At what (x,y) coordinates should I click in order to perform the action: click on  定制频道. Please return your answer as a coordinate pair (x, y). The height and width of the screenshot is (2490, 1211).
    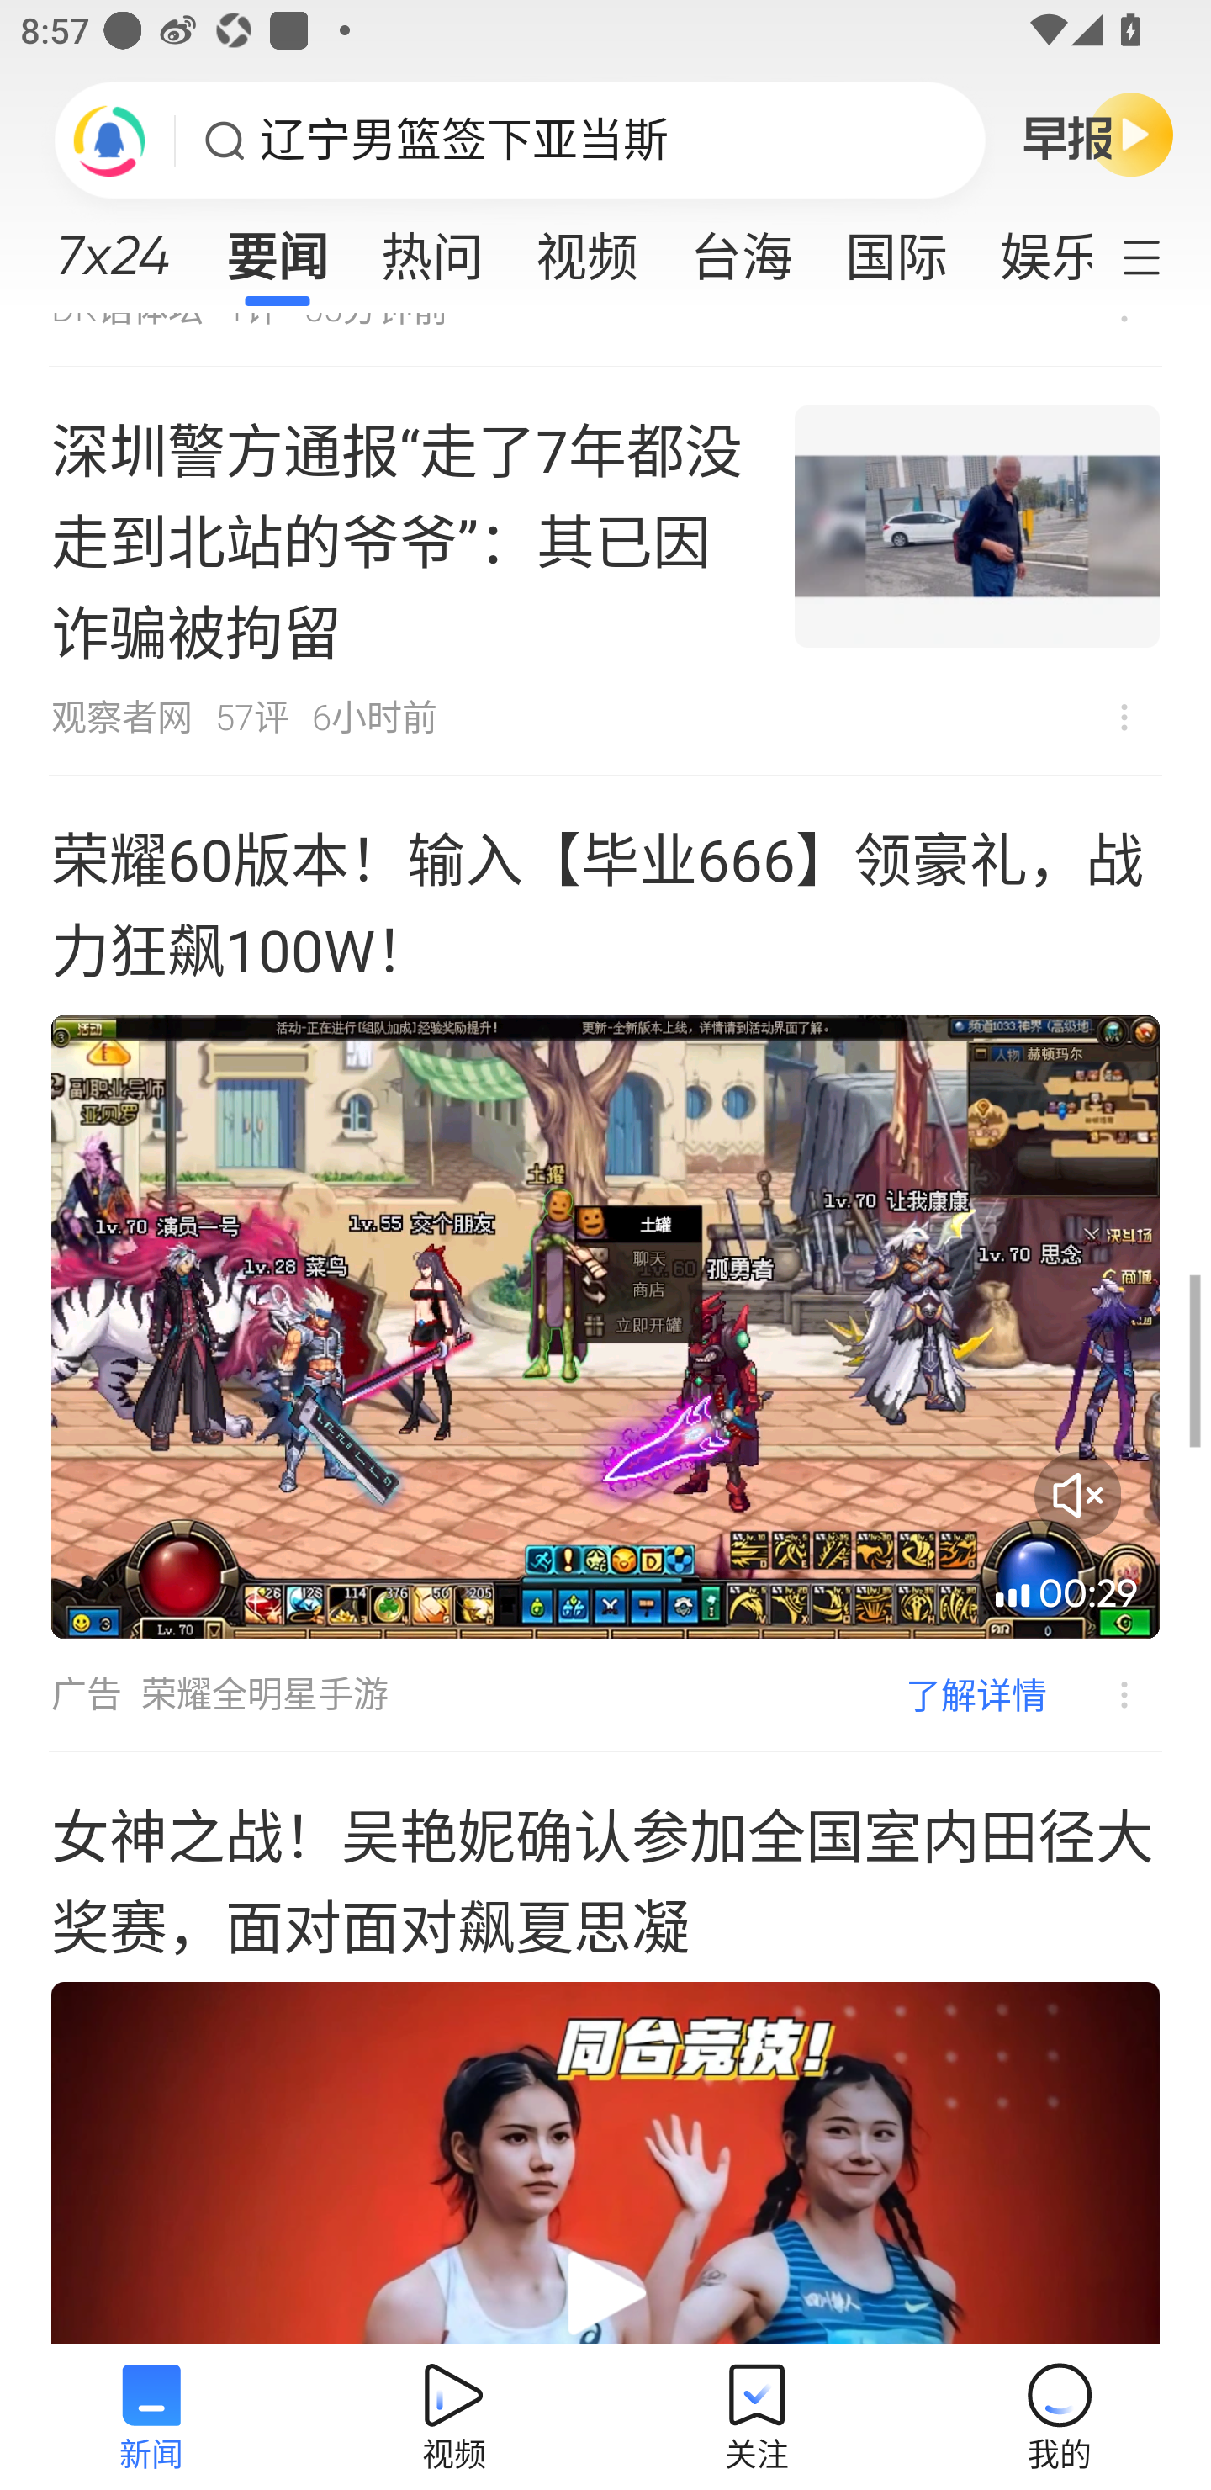
    Looking at the image, I should click on (1161, 255).